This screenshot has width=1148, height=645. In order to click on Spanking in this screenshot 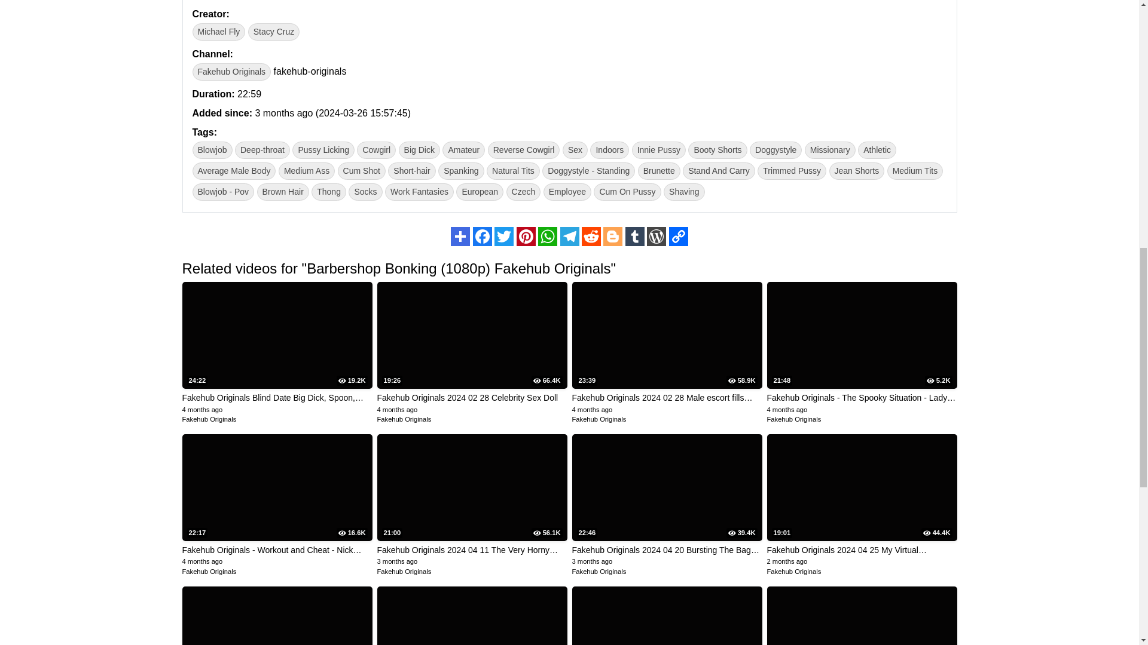, I will do `click(460, 171)`.